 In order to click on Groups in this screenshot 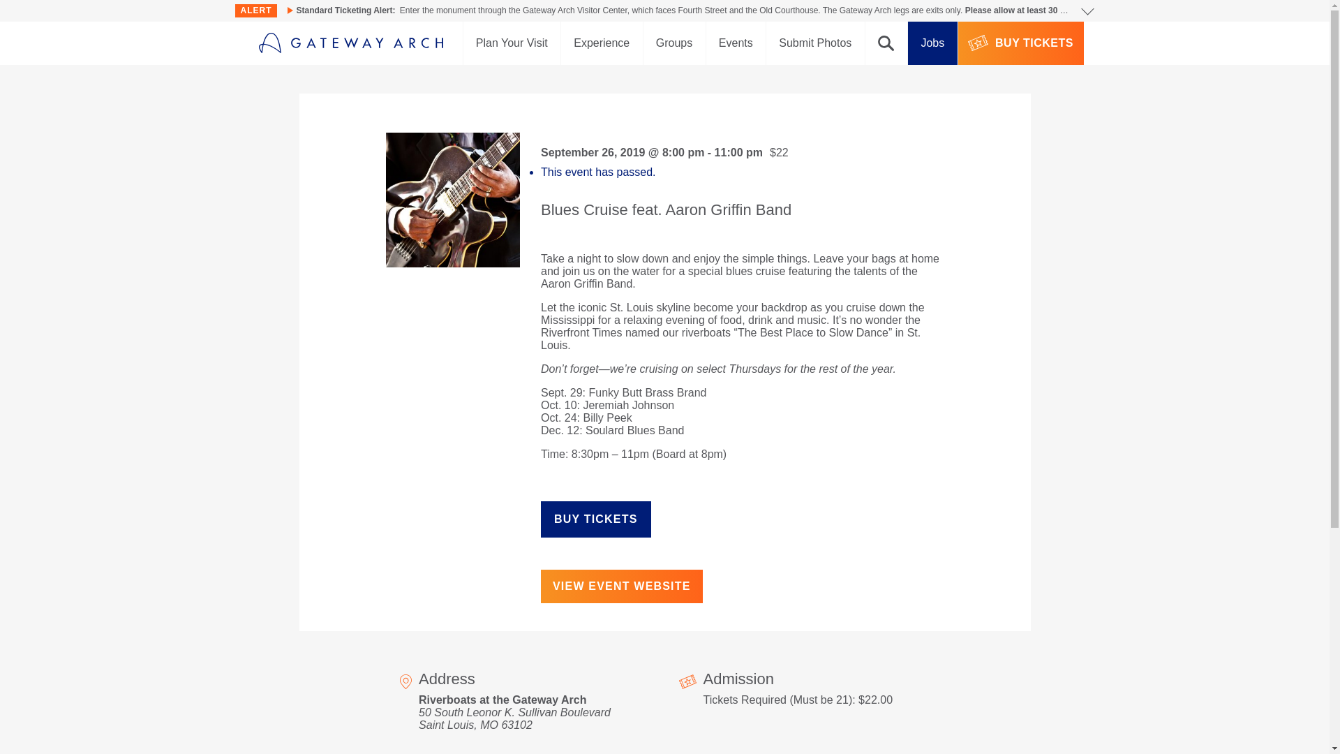, I will do `click(674, 43)`.